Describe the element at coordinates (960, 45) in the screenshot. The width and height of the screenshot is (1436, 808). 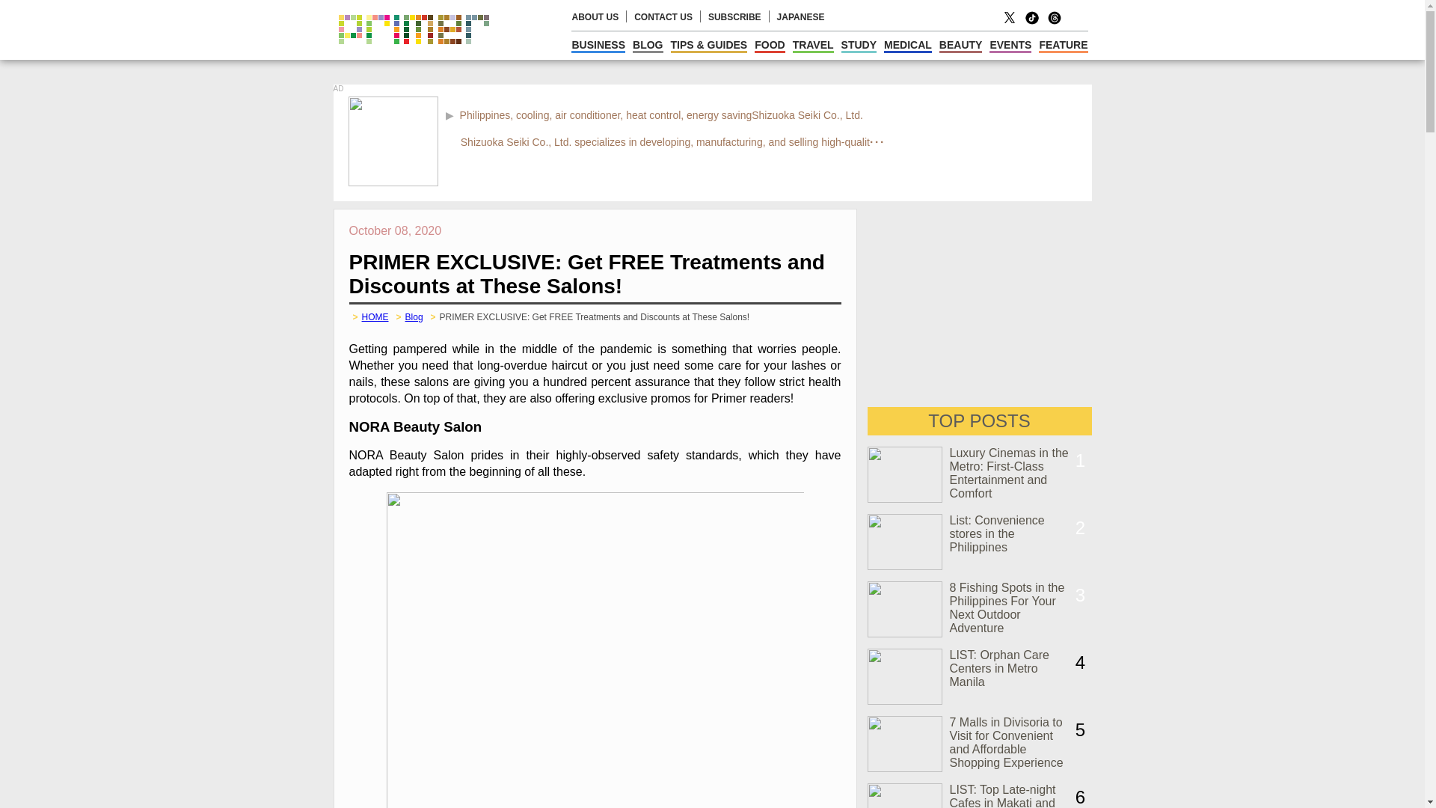
I see `BEAUTY` at that location.